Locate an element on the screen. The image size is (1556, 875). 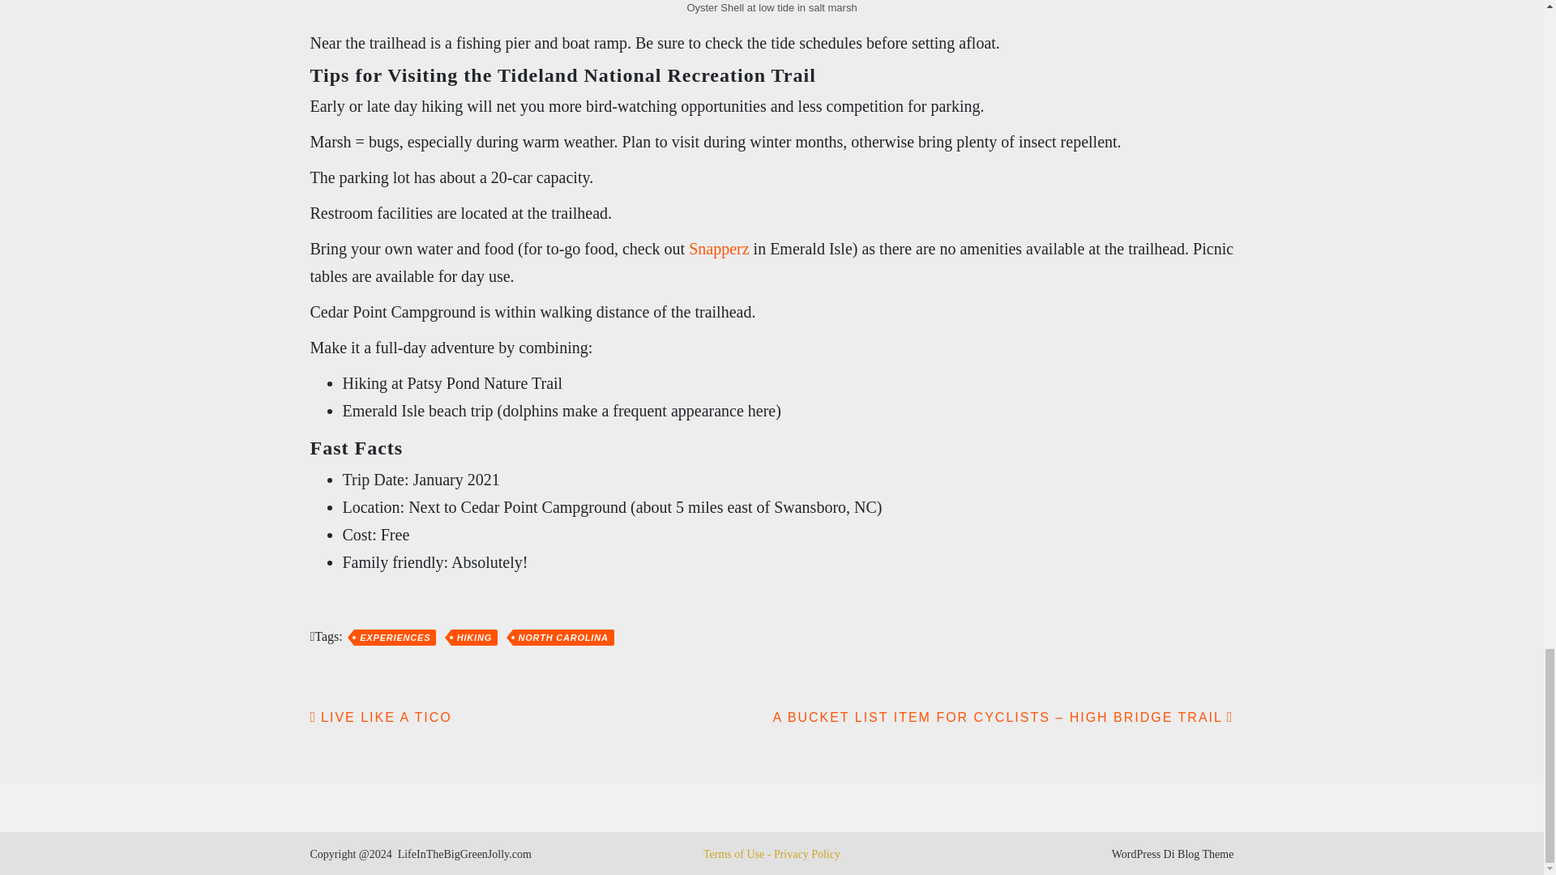
EXPERIENCES is located at coordinates (395, 637).